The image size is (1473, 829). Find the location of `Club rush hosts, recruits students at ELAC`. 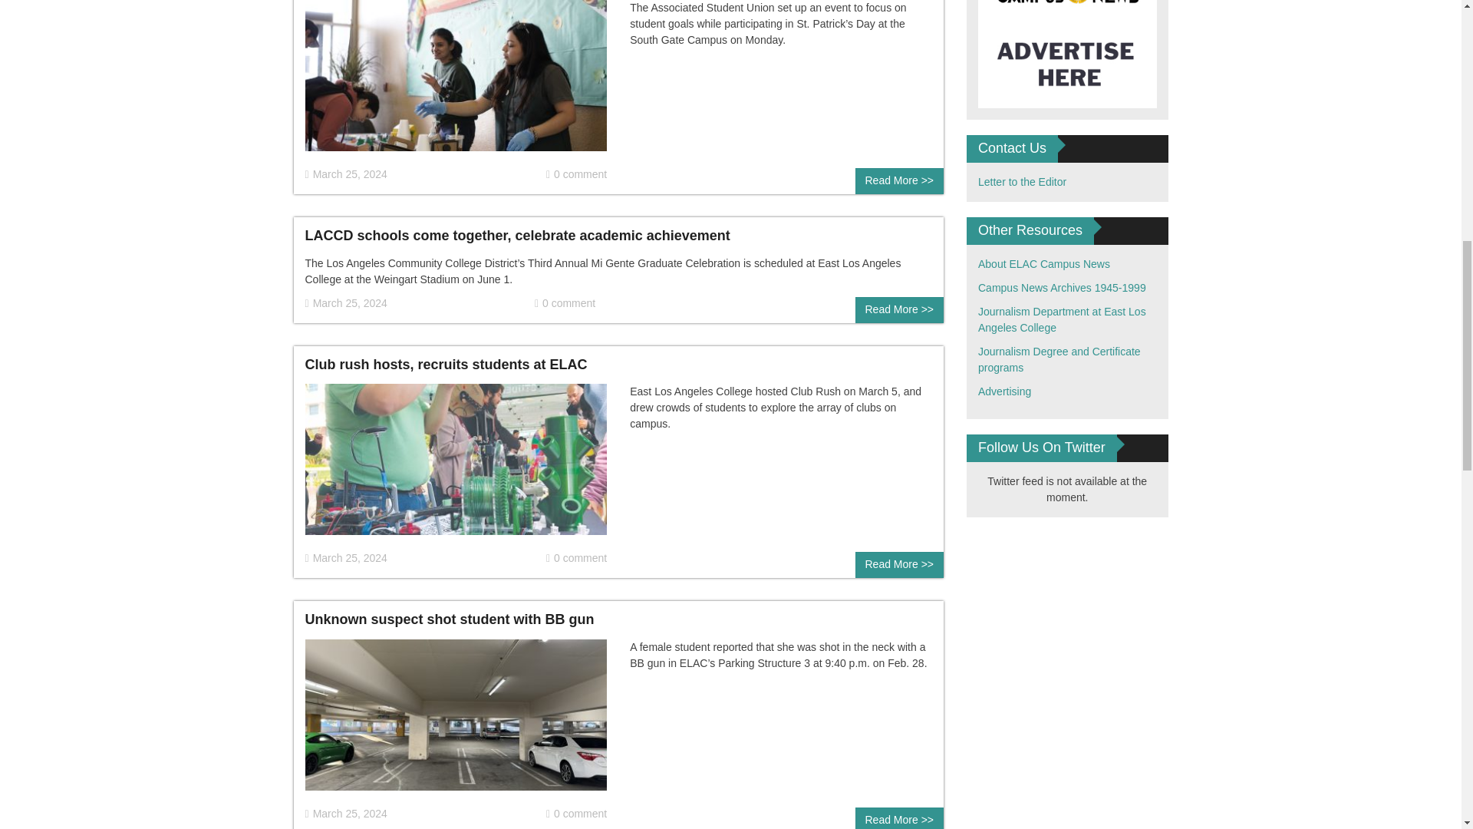

Club rush hosts, recruits students at ELAC is located at coordinates (456, 465).